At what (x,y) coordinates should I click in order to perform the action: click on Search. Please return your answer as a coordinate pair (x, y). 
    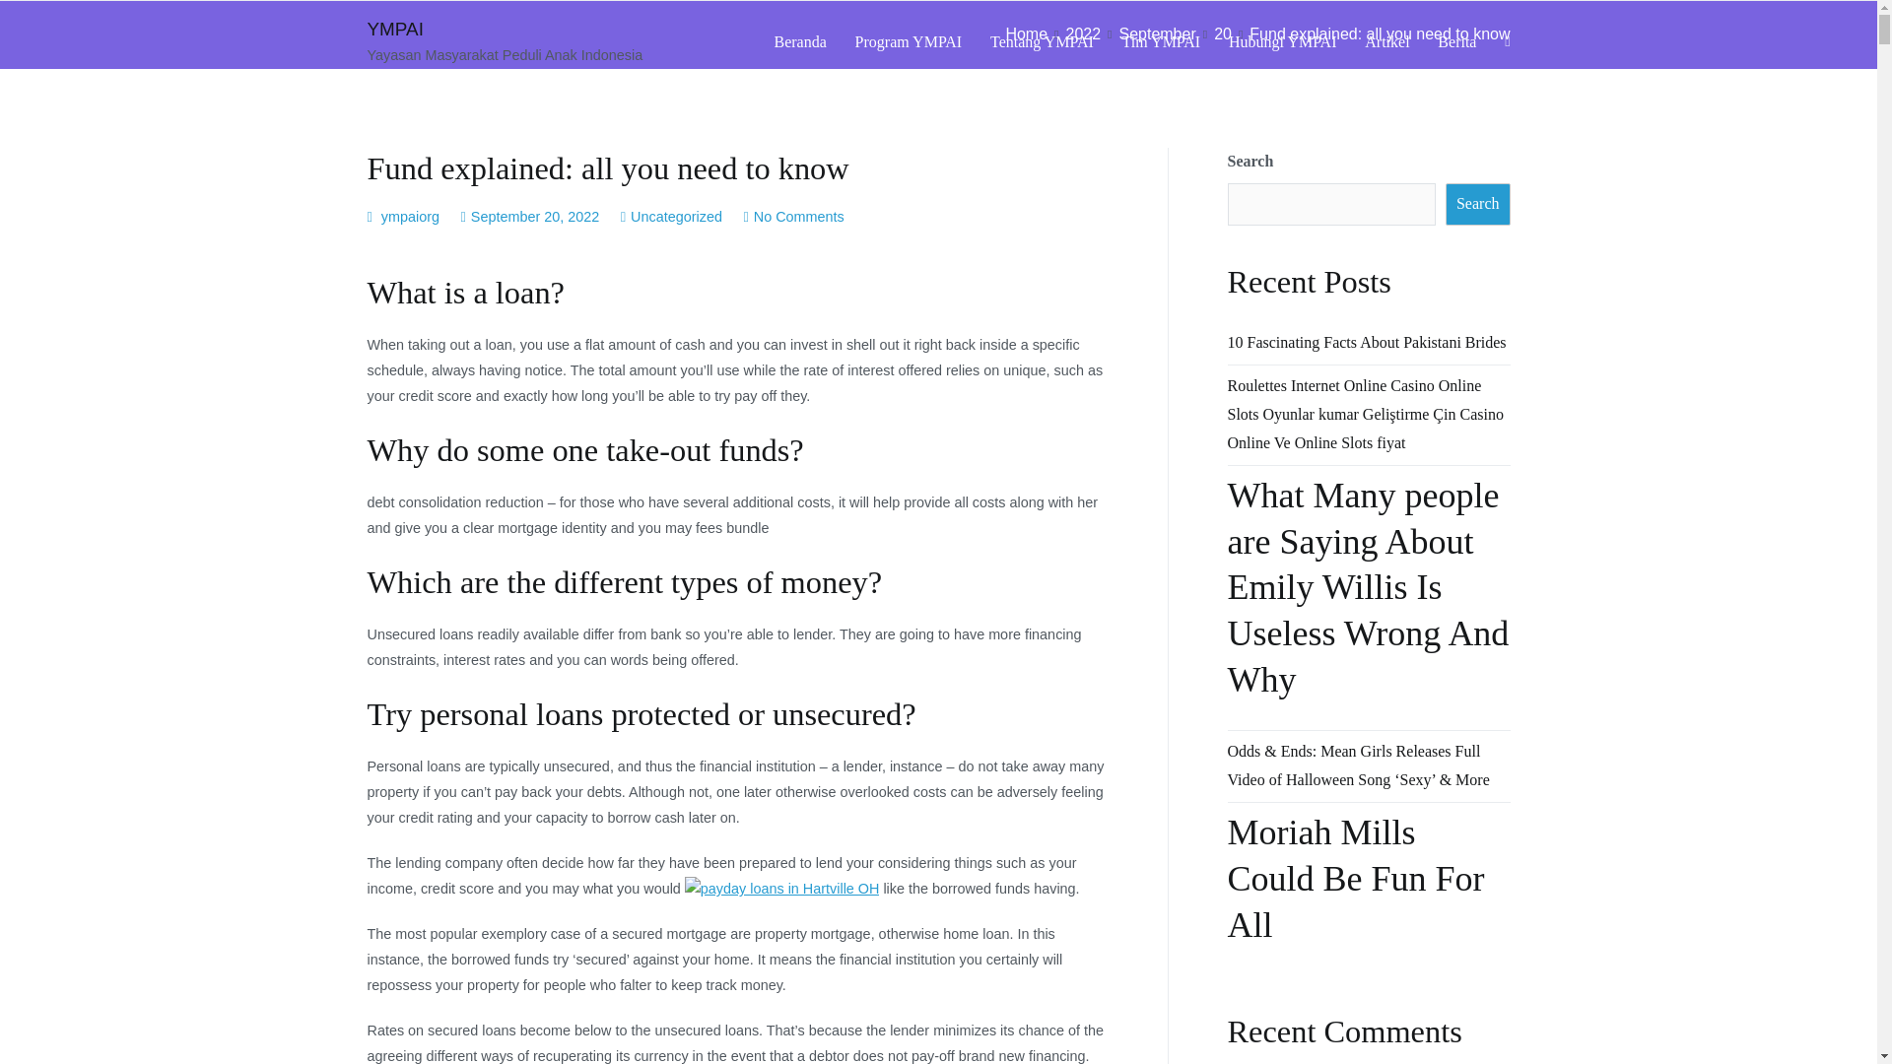
    Looking at the image, I should click on (1477, 203).